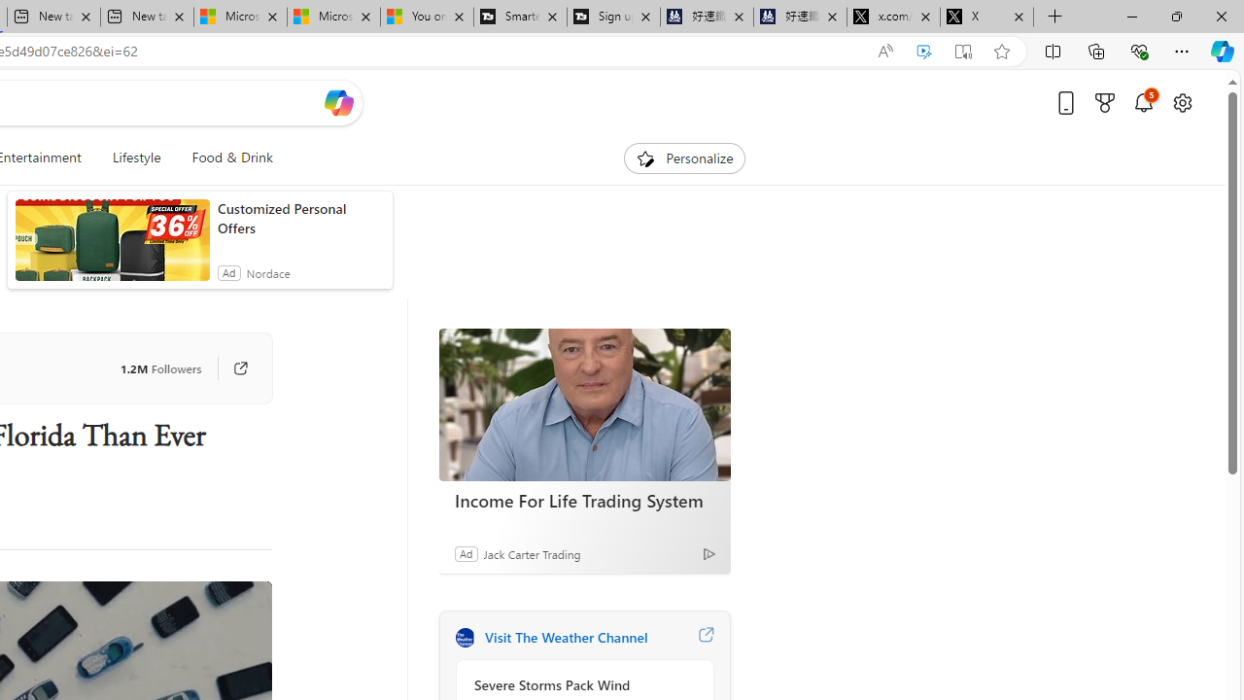 This screenshot has width=1244, height=700. What do you see at coordinates (338, 103) in the screenshot?
I see `Open Copilot` at bounding box center [338, 103].